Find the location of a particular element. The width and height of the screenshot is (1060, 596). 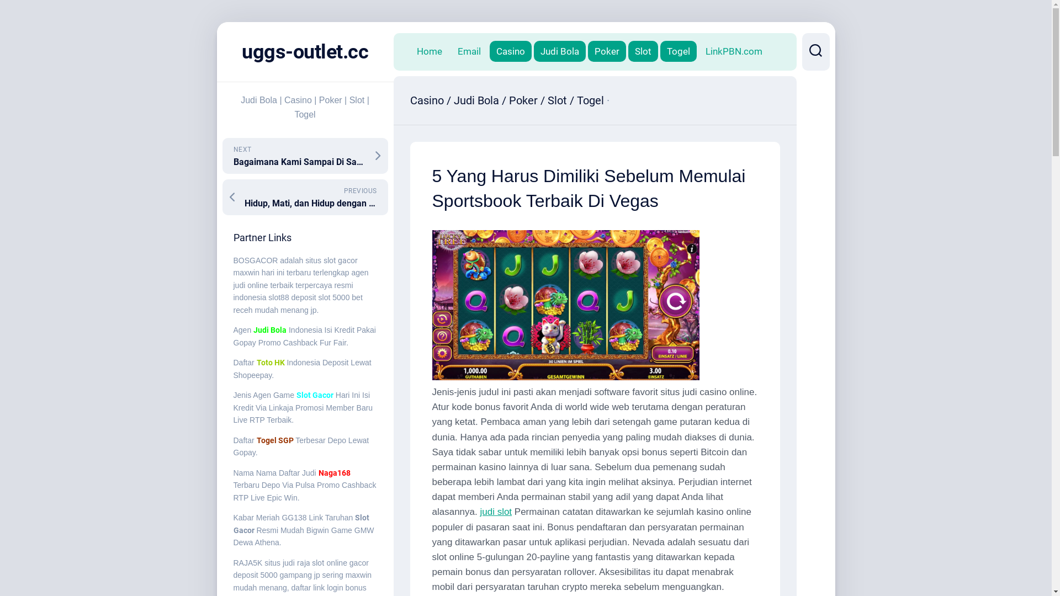

slot gacor is located at coordinates (341, 260).